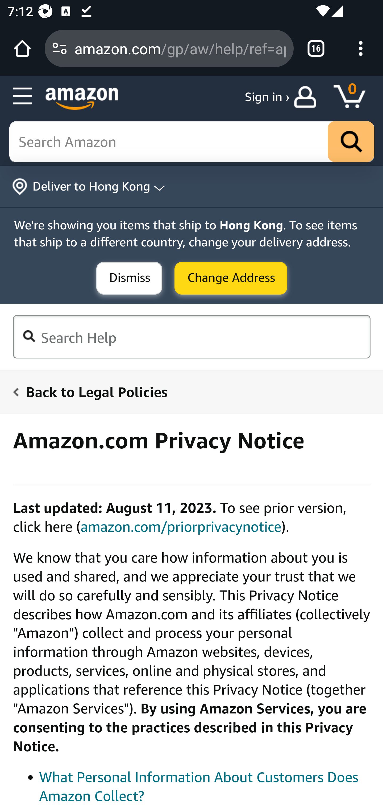  I want to click on amazon.com/priorprivacynotice, so click(181, 526).